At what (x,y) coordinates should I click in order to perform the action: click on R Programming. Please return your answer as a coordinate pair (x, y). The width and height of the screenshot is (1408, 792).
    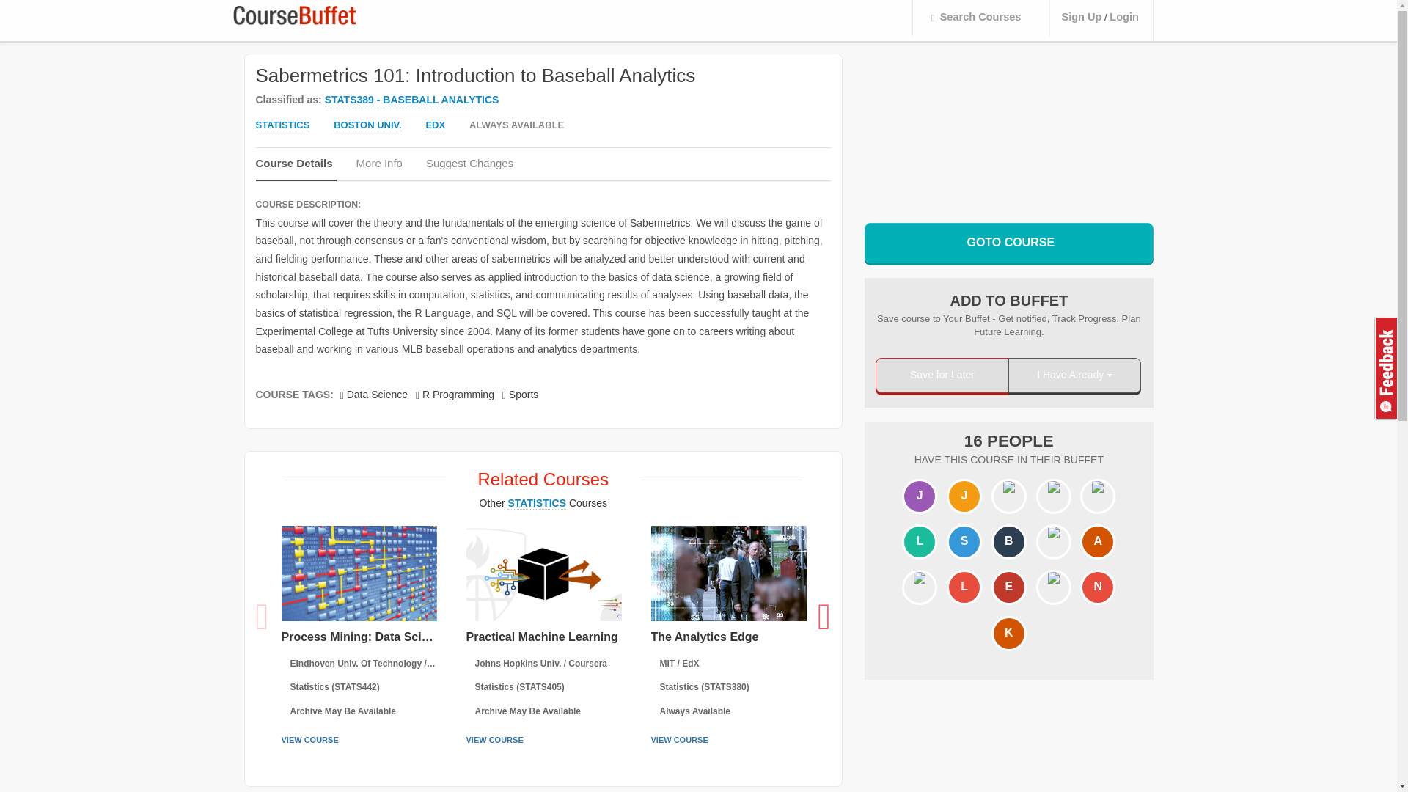
    Looking at the image, I should click on (455, 395).